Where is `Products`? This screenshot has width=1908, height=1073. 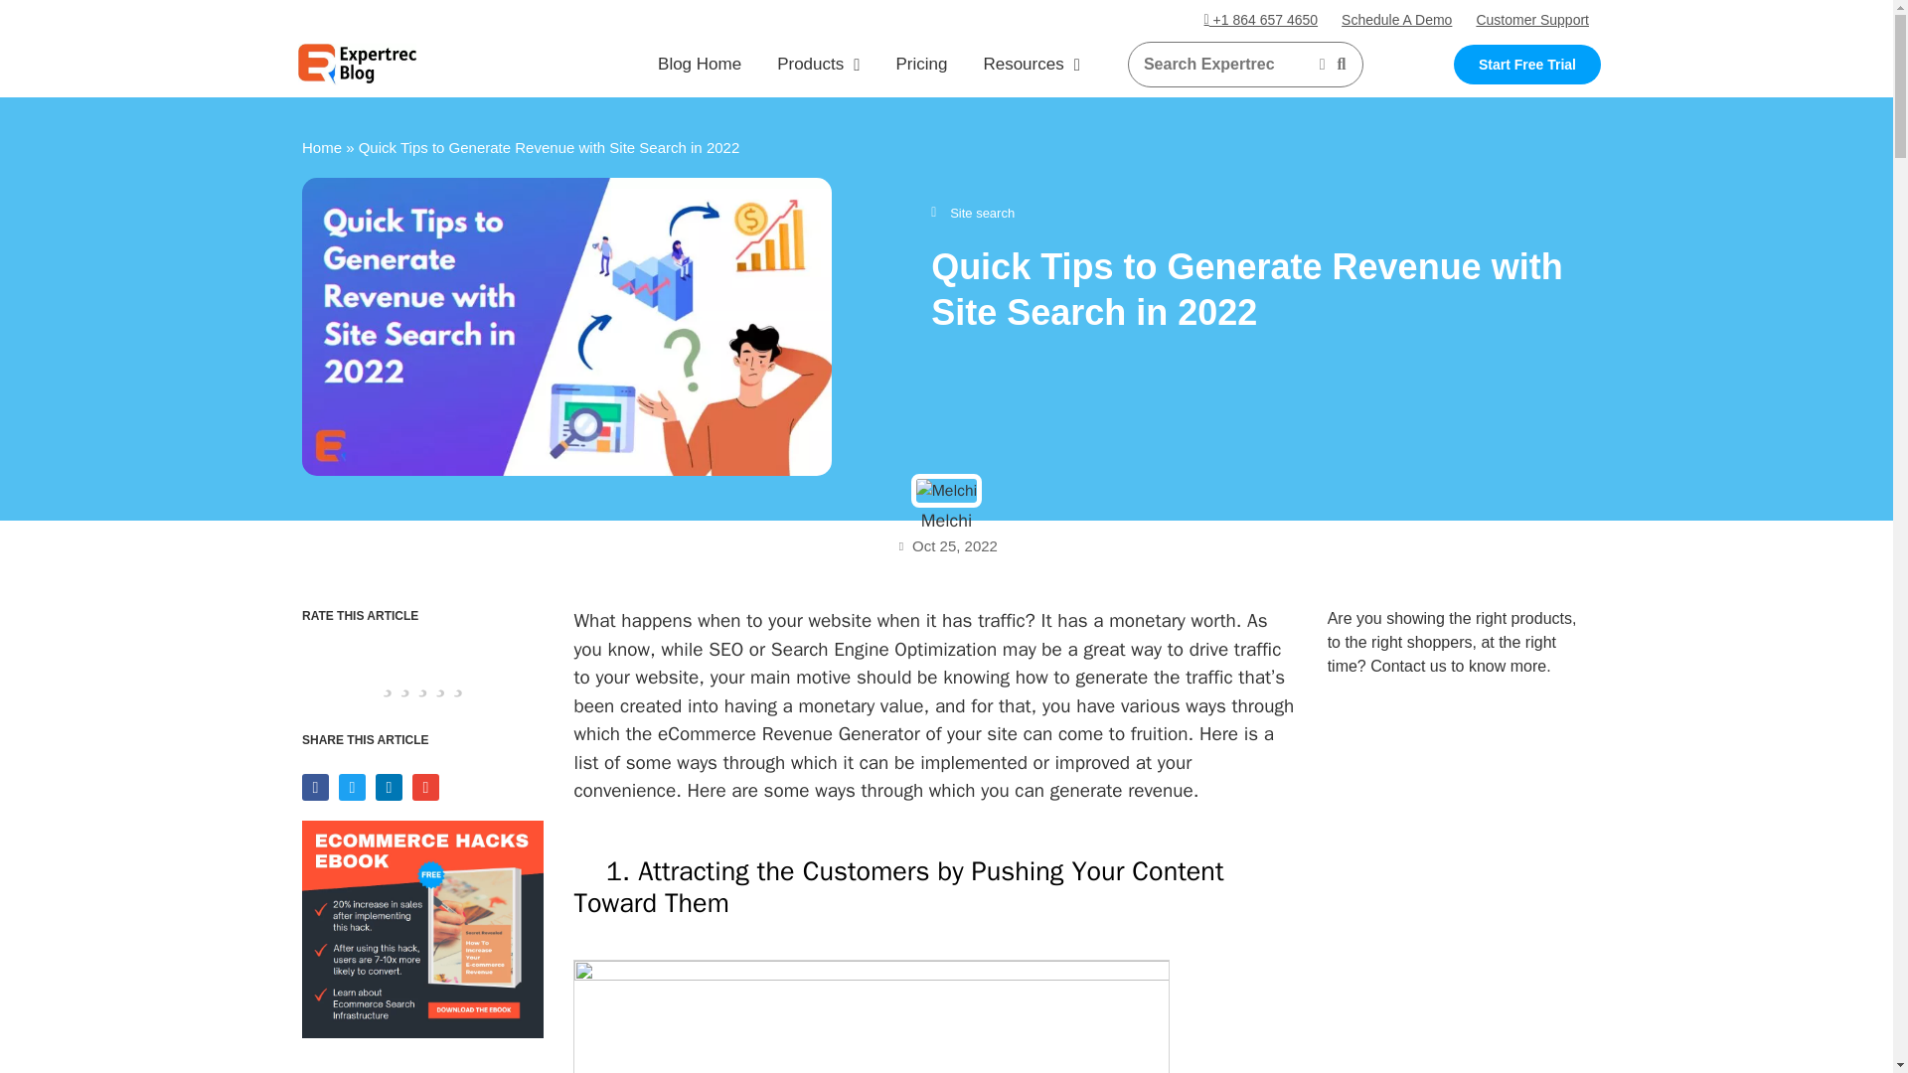 Products is located at coordinates (819, 64).